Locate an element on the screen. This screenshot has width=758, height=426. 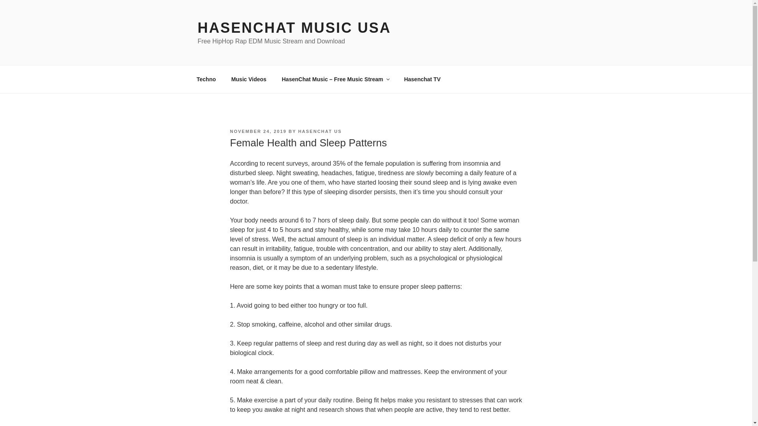
HASENCHAT MUSIC USA is located at coordinates (294, 28).